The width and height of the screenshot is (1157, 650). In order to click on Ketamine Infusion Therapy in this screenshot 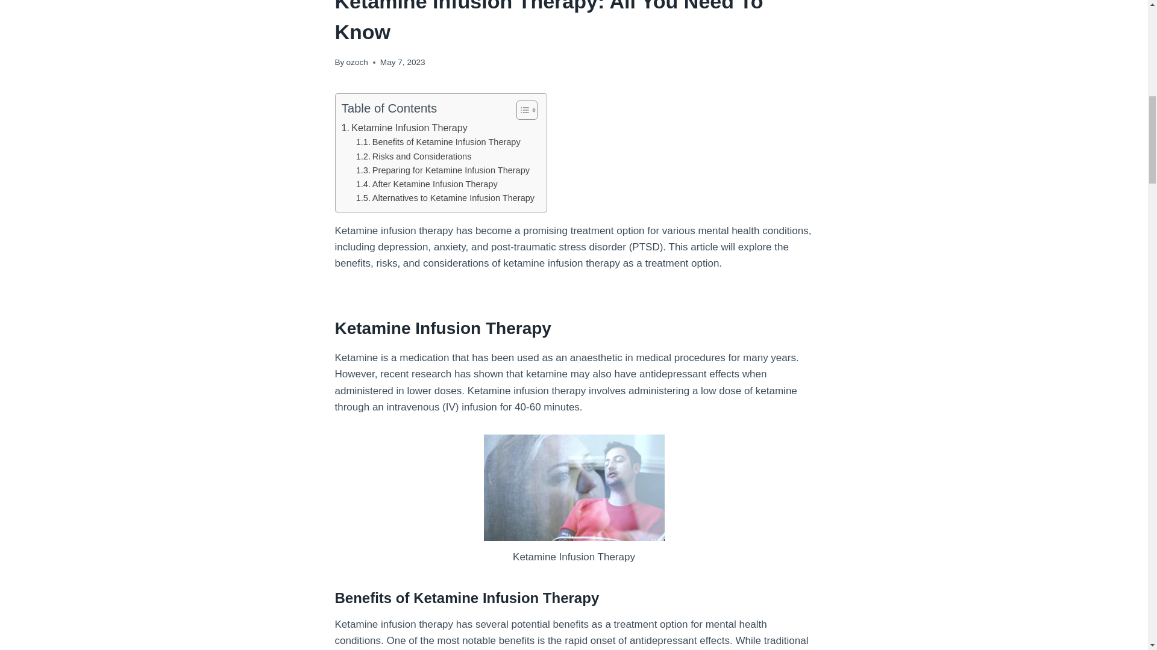, I will do `click(404, 128)`.